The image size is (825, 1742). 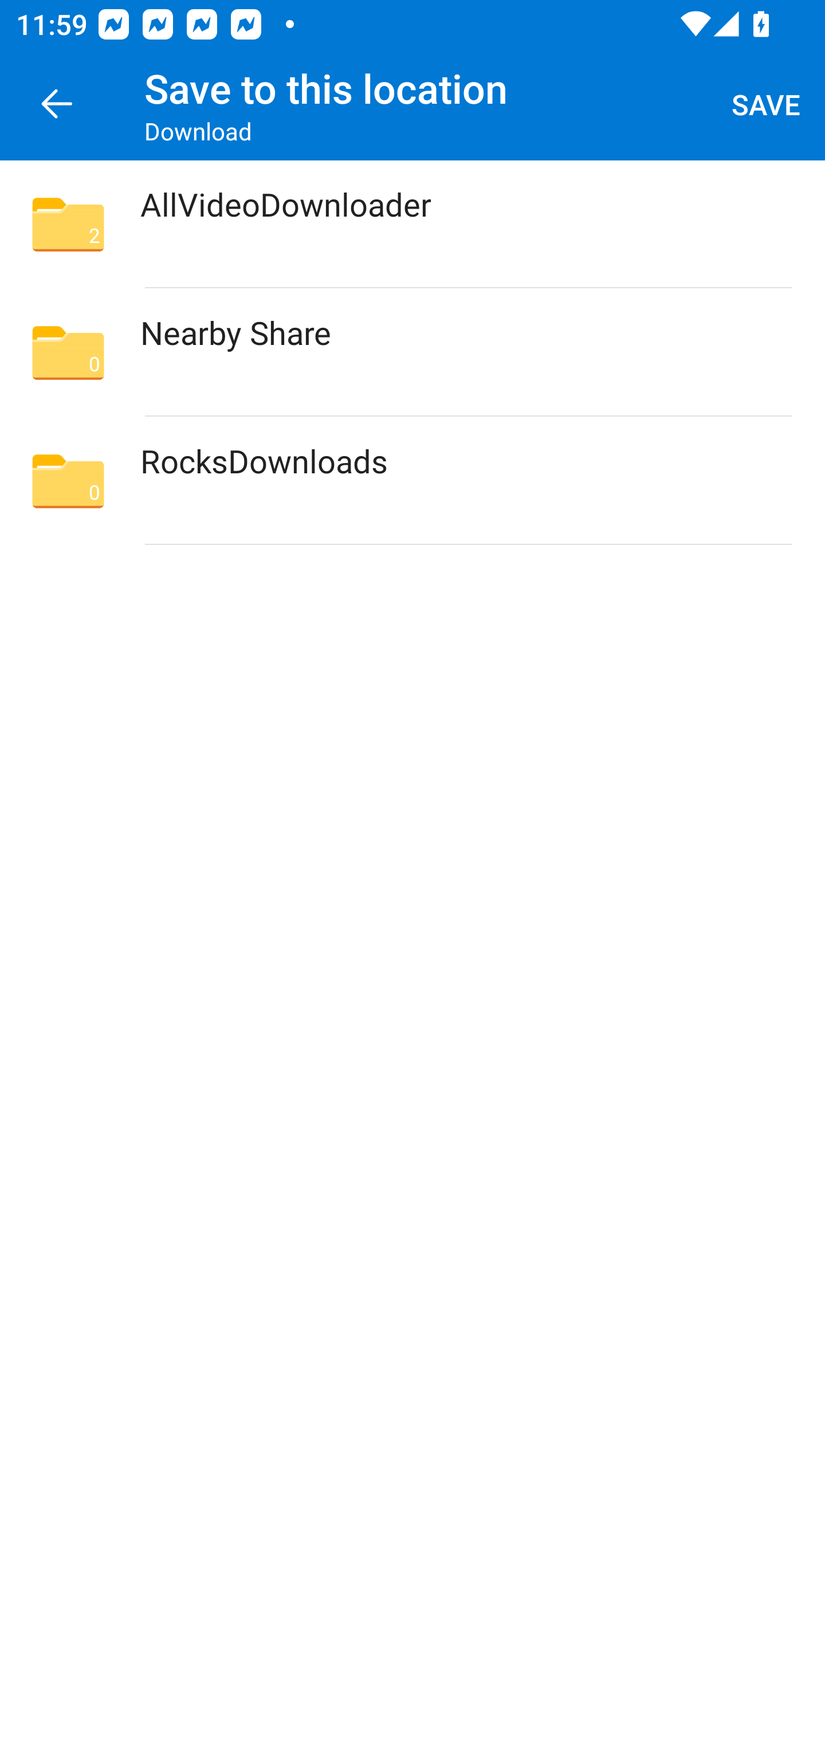 I want to click on Folder 2 2 items AllVideoDownloader, so click(x=412, y=225).